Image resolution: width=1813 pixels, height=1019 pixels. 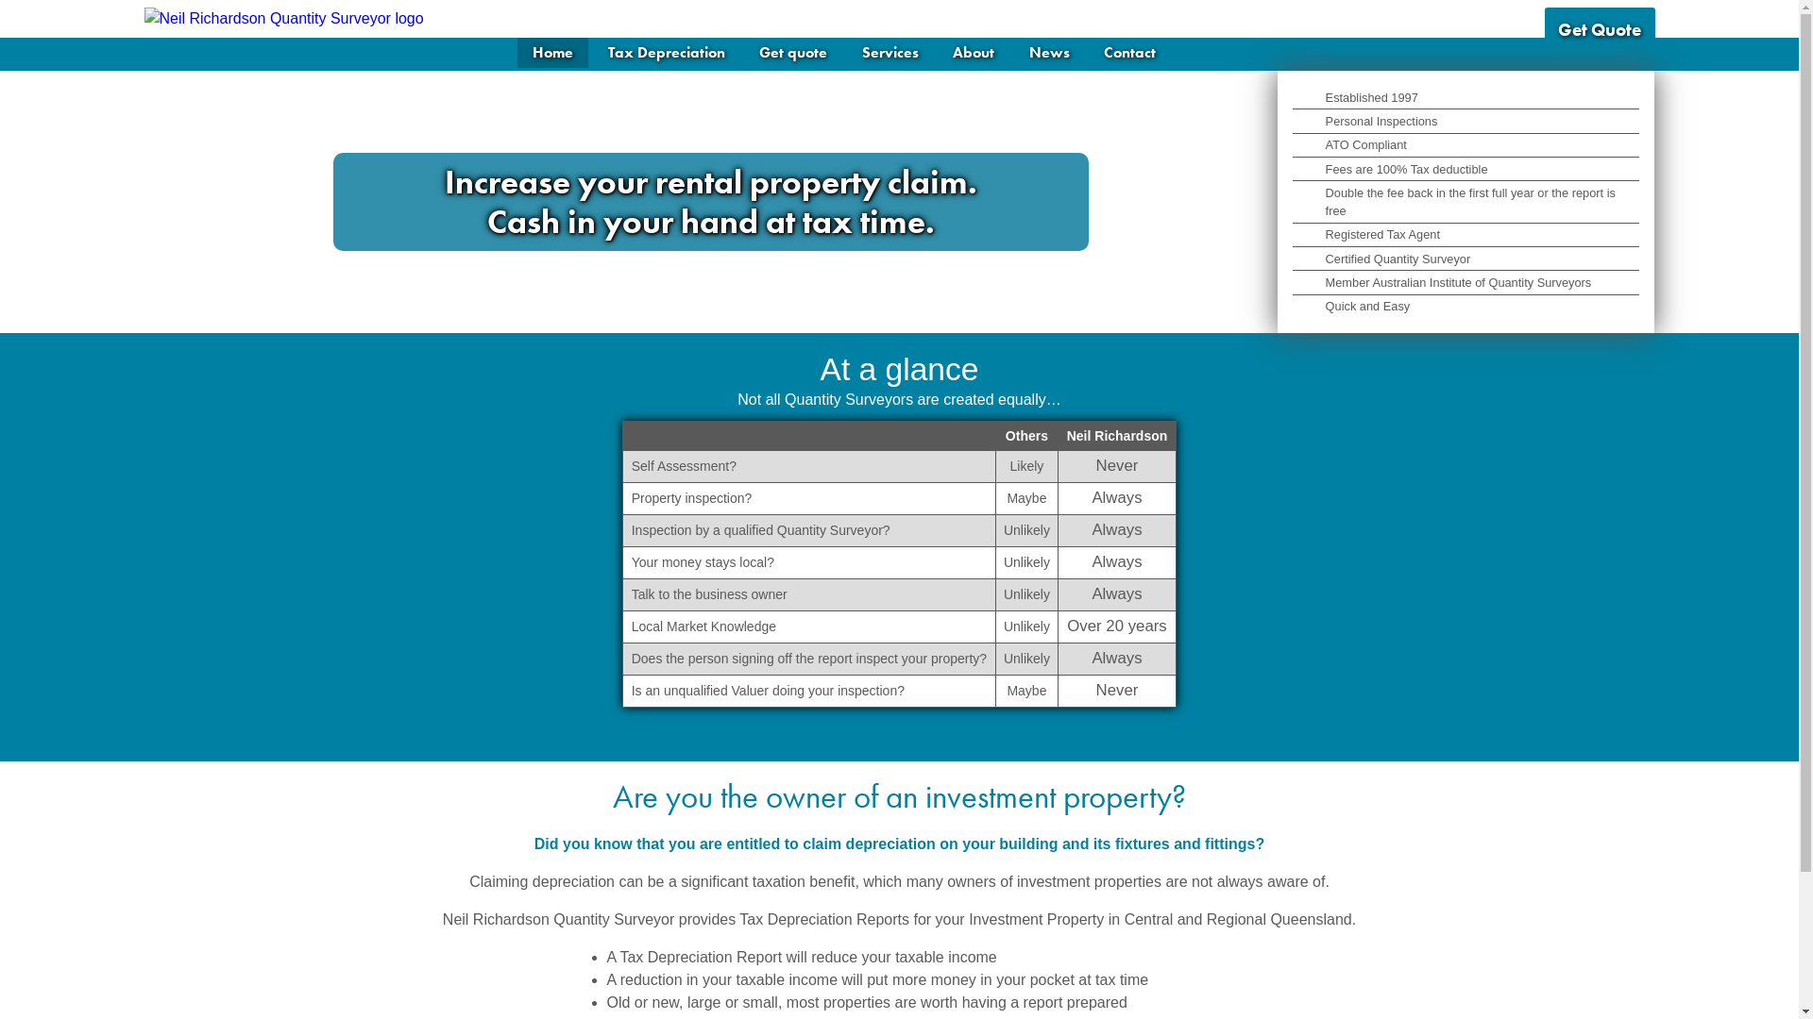 I want to click on Get quote, so click(x=793, y=53).